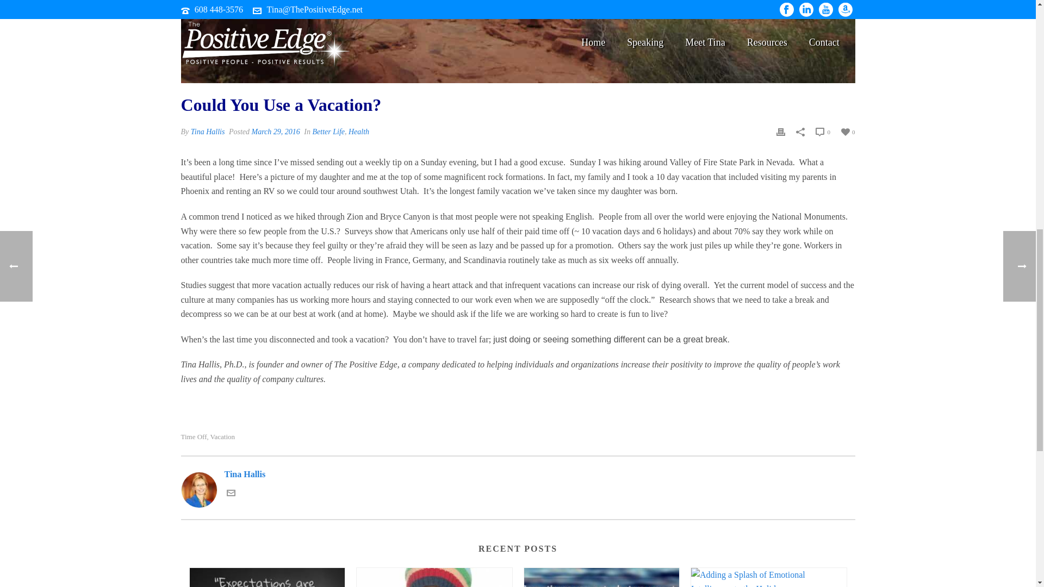  What do you see at coordinates (231, 494) in the screenshot?
I see `Get in touch with me via email` at bounding box center [231, 494].